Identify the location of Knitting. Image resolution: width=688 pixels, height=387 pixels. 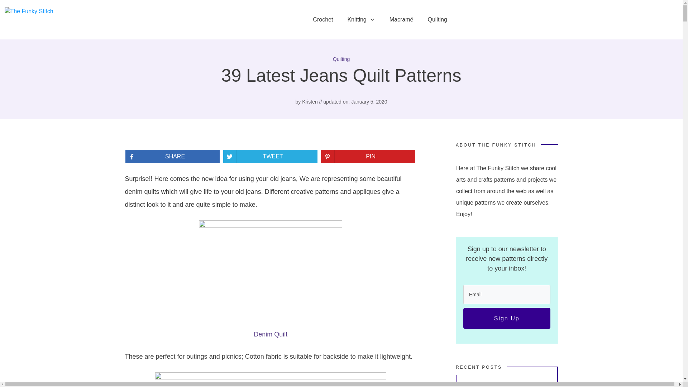
(361, 19).